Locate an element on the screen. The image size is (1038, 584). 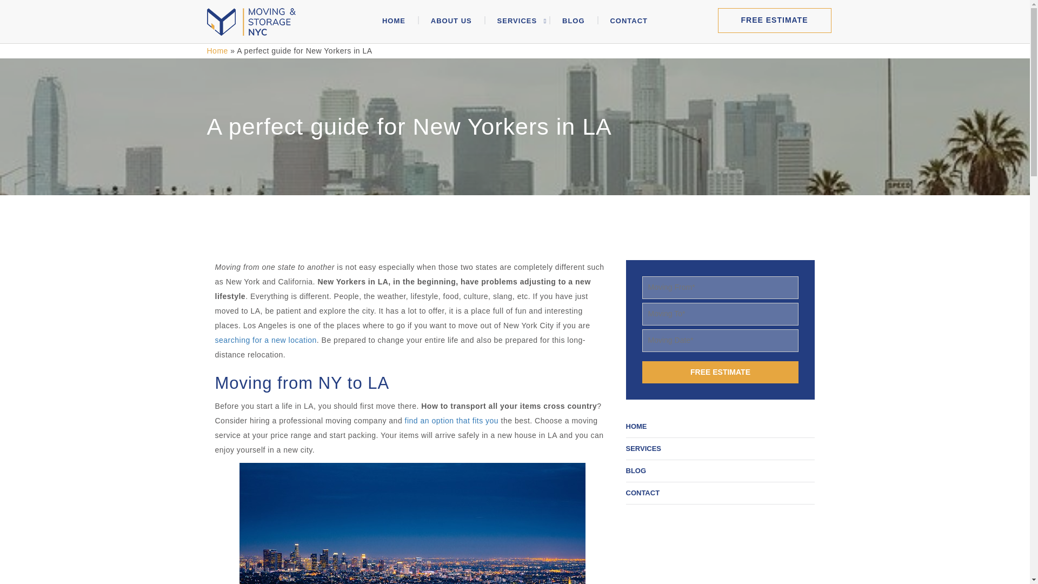
ABOUT US is located at coordinates (451, 25).